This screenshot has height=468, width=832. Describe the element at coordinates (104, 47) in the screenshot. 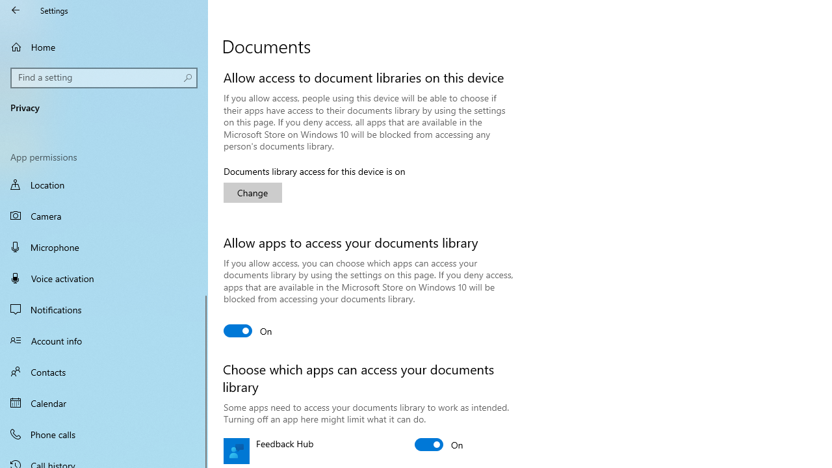

I see `Home` at that location.